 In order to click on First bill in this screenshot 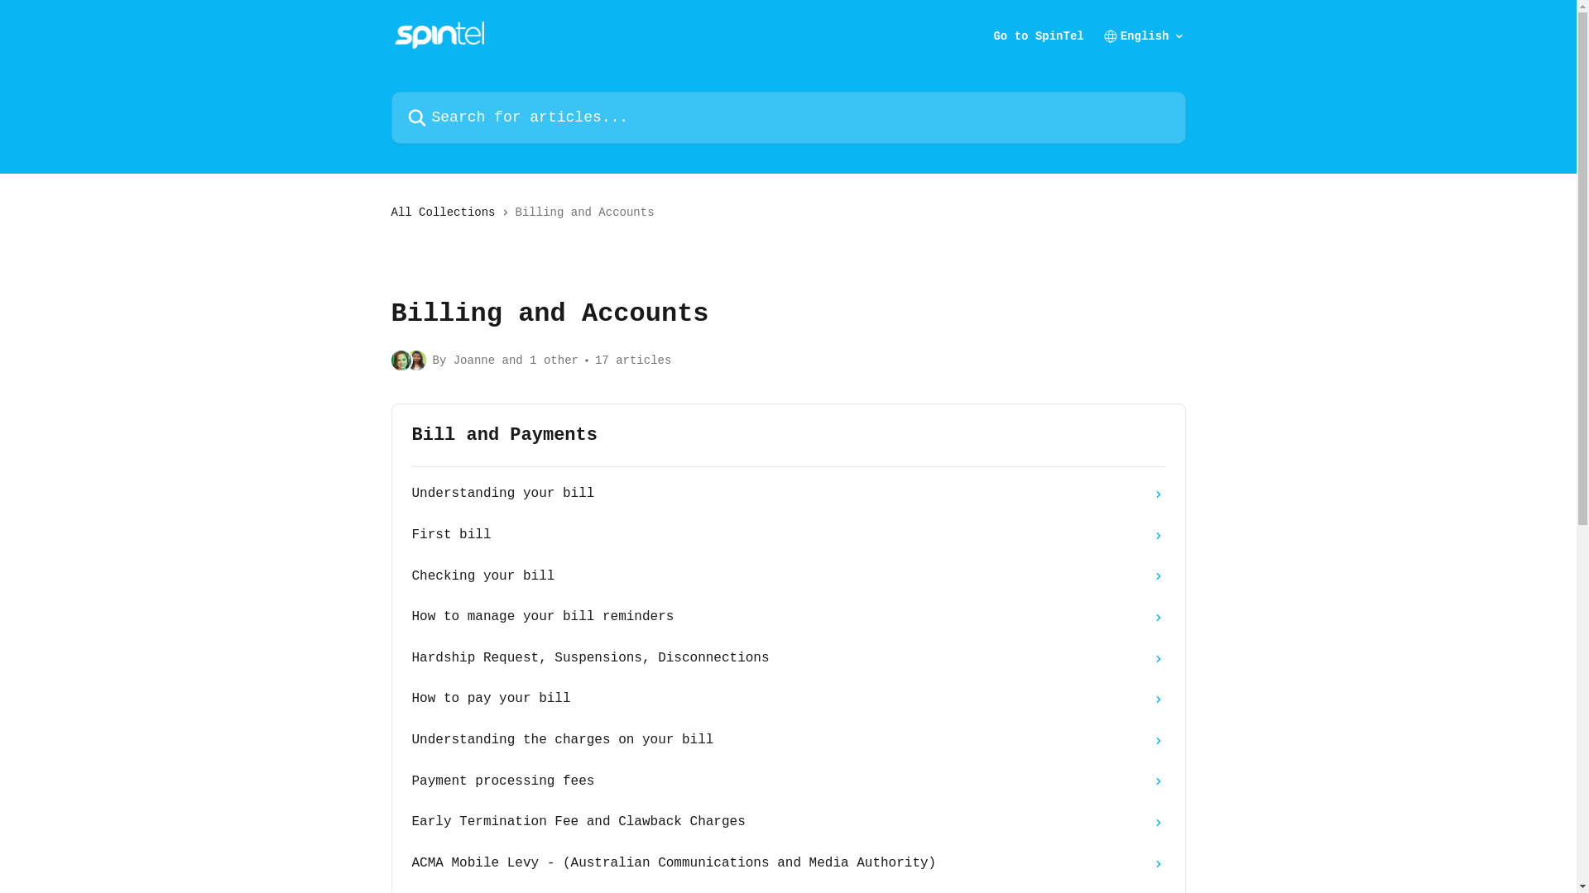, I will do `click(789, 536)`.